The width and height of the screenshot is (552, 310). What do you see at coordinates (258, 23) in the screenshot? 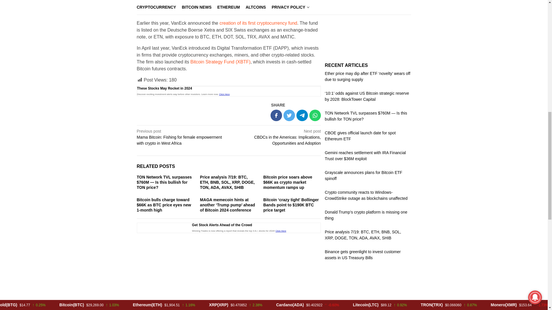
I see `creation of its first cryptocurrency fund` at bounding box center [258, 23].